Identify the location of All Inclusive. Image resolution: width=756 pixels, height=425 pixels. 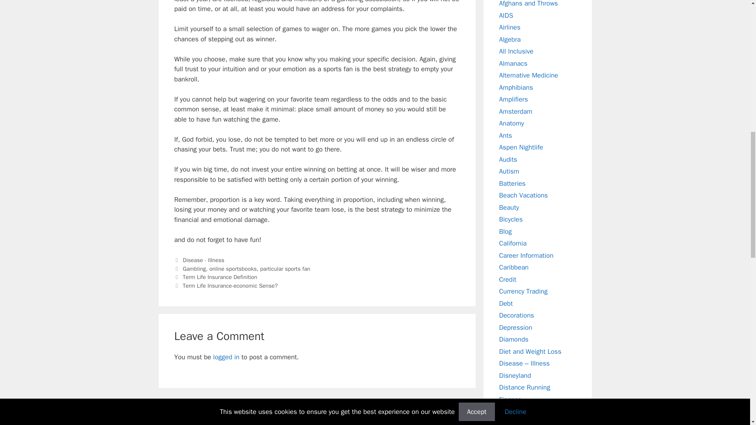
(516, 51).